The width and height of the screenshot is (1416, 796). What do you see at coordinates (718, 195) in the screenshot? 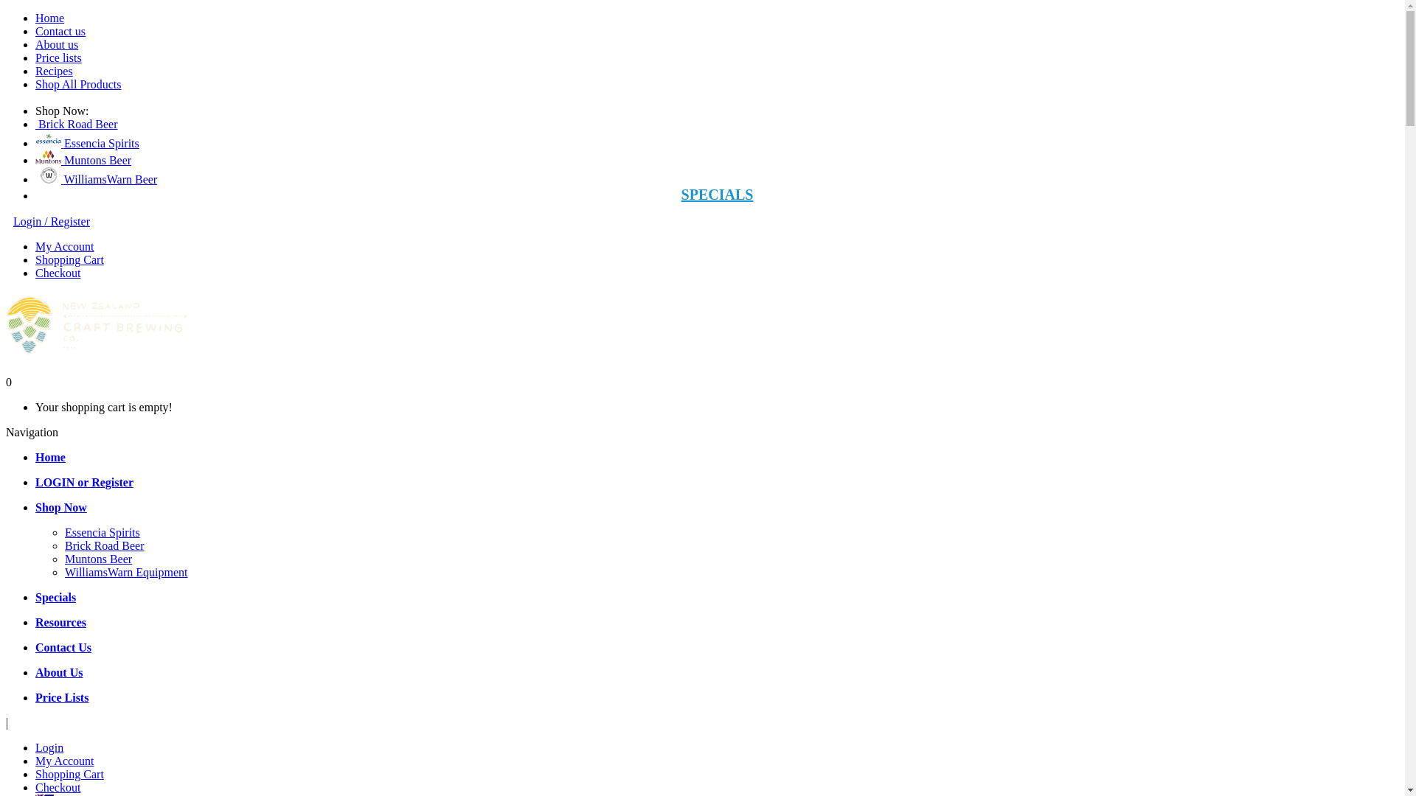
I see `SPECIALS` at bounding box center [718, 195].